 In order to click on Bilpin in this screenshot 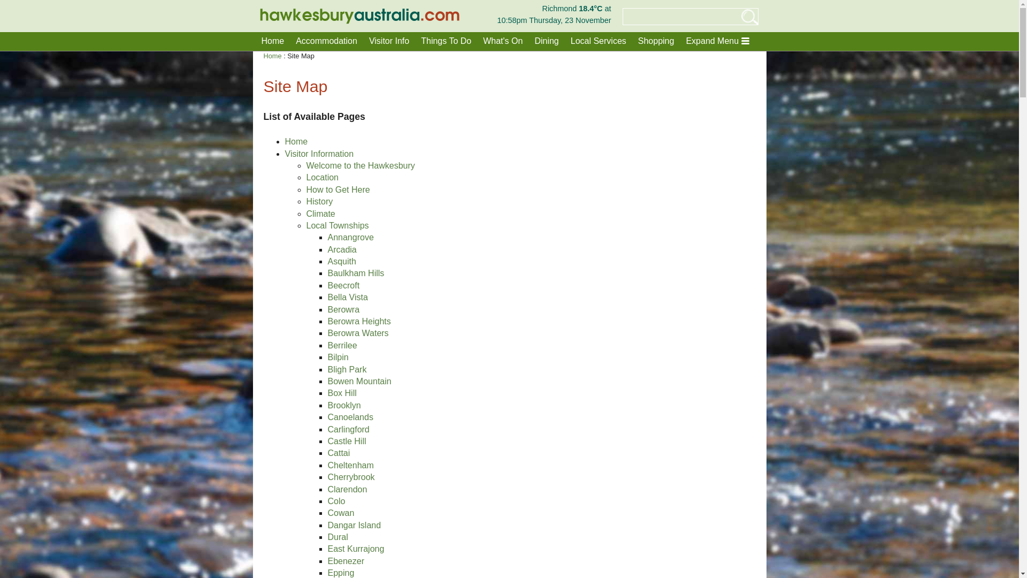, I will do `click(338, 358)`.